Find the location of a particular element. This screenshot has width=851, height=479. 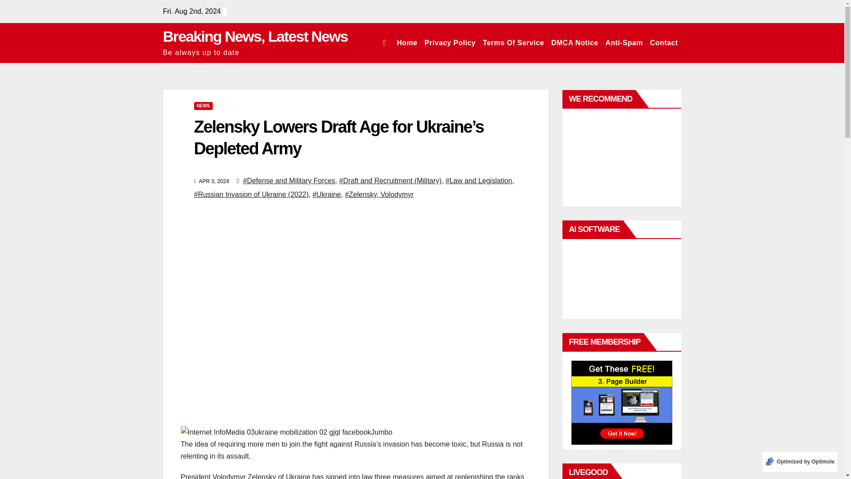

NEWS is located at coordinates (203, 106).